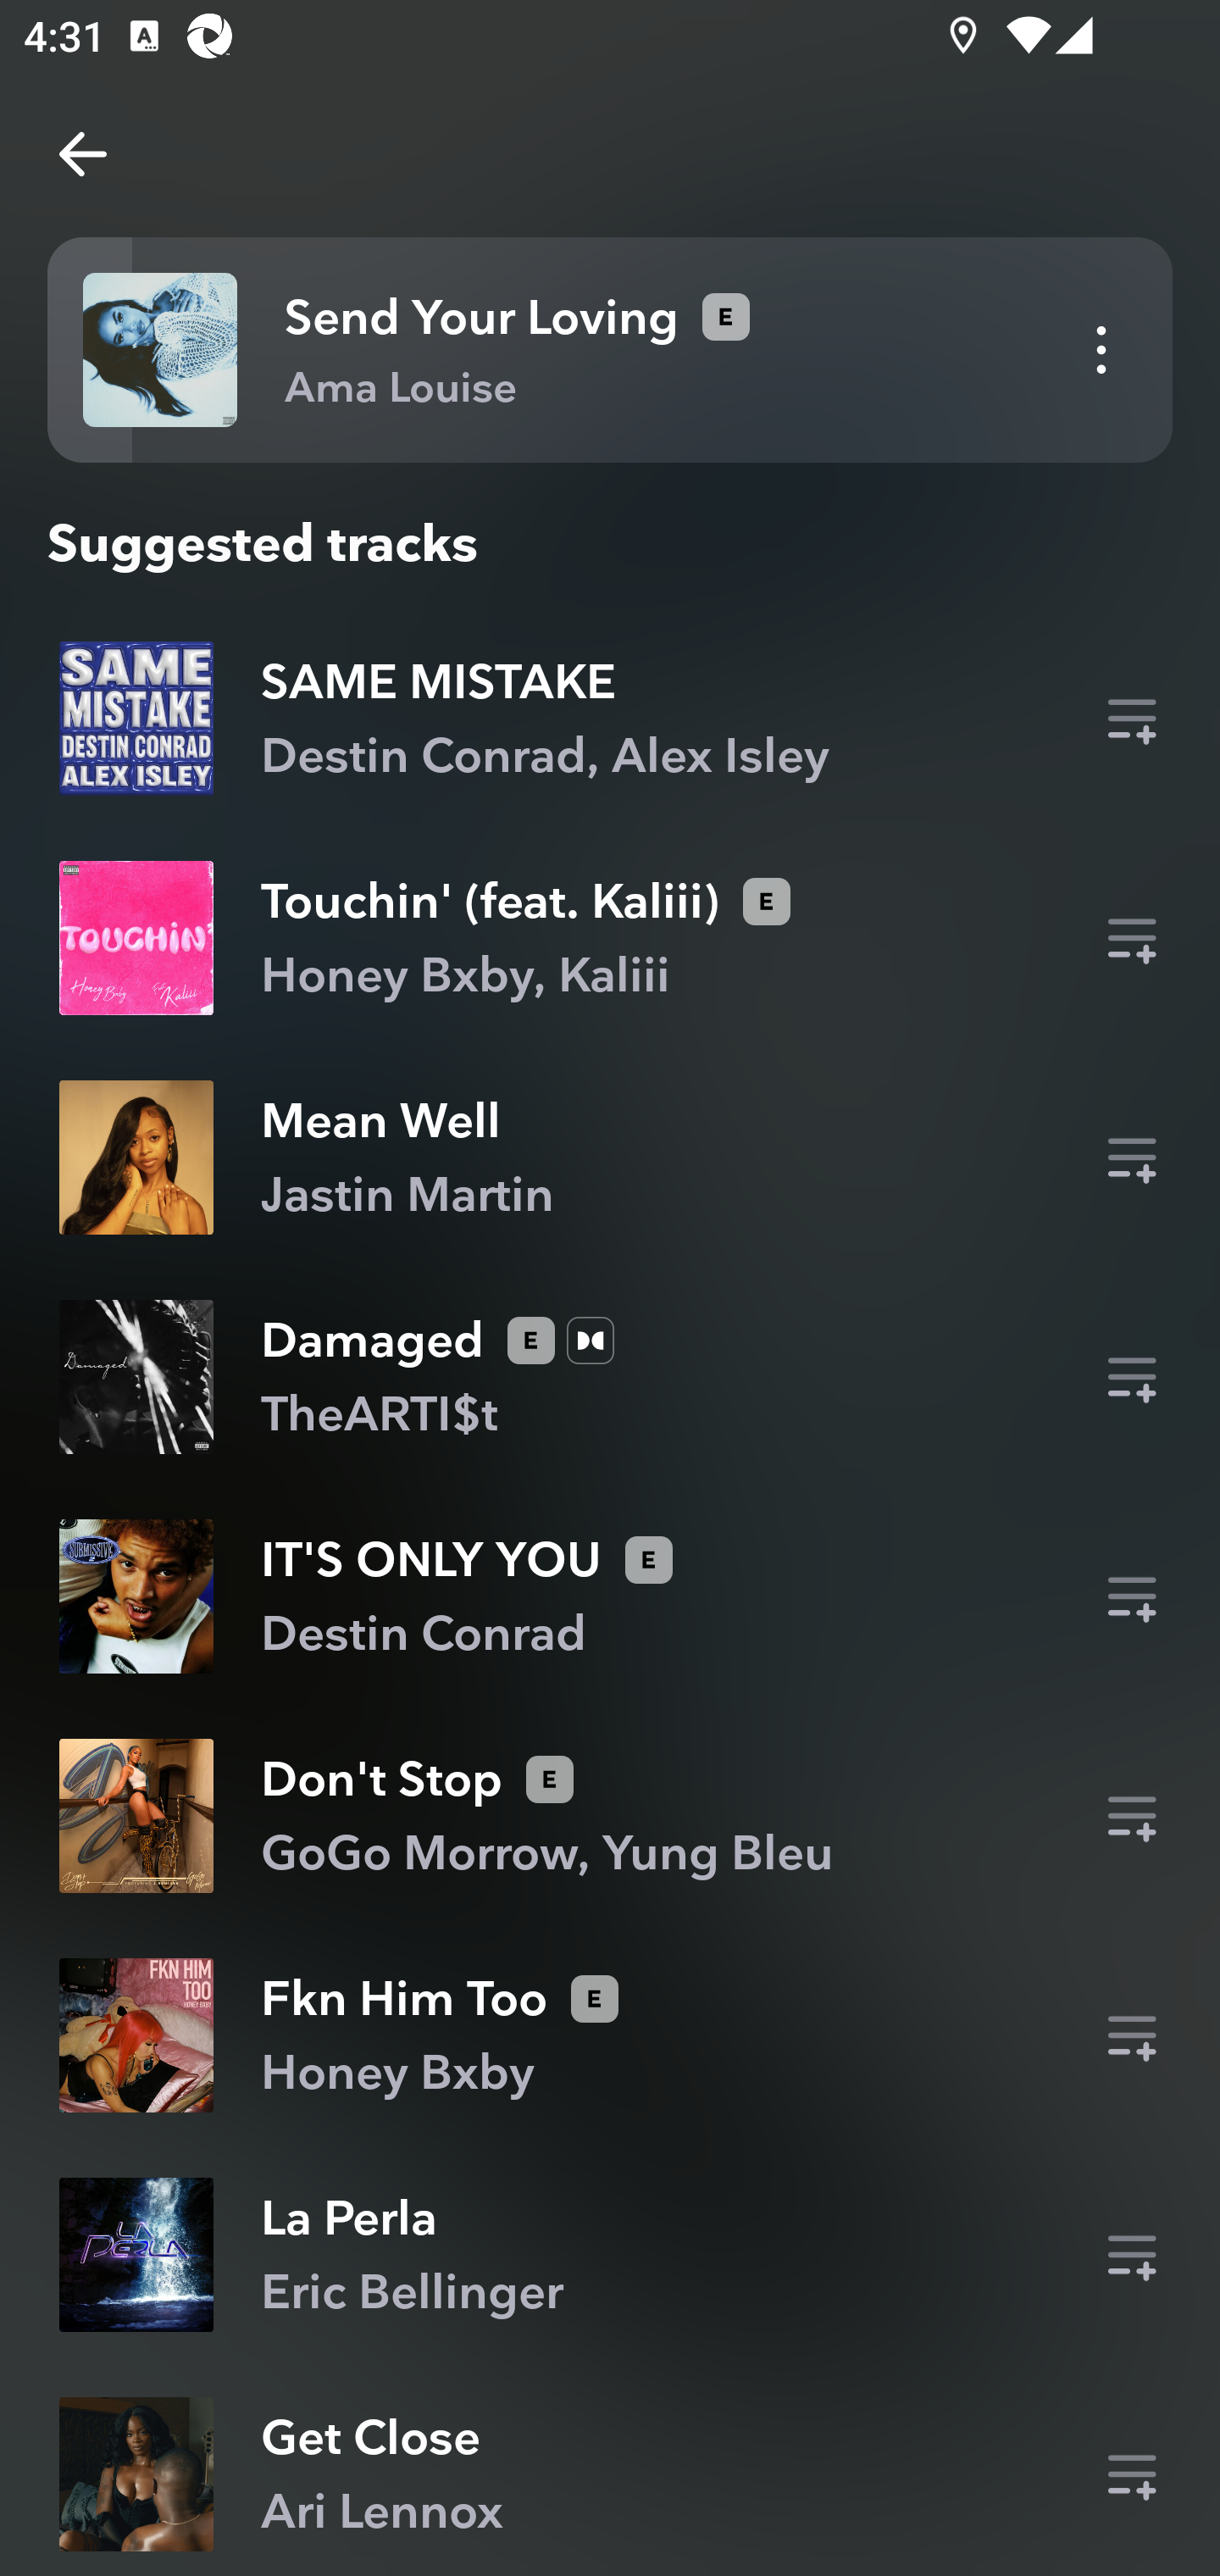 This screenshot has height=2576, width=1220. Describe the element at coordinates (610, 2035) in the screenshot. I see `Fkn Him Too Honey Bxby` at that location.